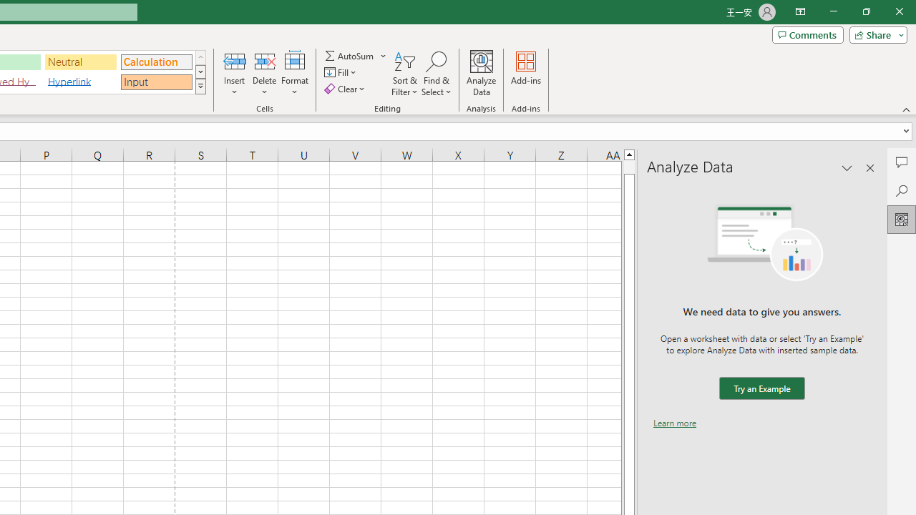 This screenshot has height=515, width=916. What do you see at coordinates (437, 73) in the screenshot?
I see `Find & Select` at bounding box center [437, 73].